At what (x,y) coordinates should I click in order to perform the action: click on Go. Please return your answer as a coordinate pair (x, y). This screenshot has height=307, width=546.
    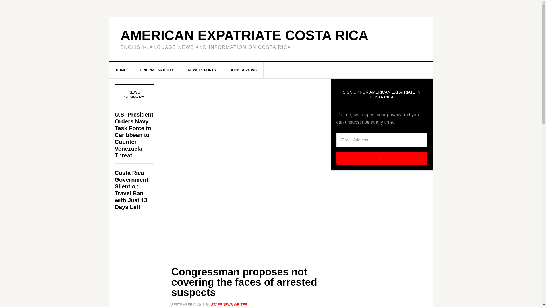
    Looking at the image, I should click on (382, 158).